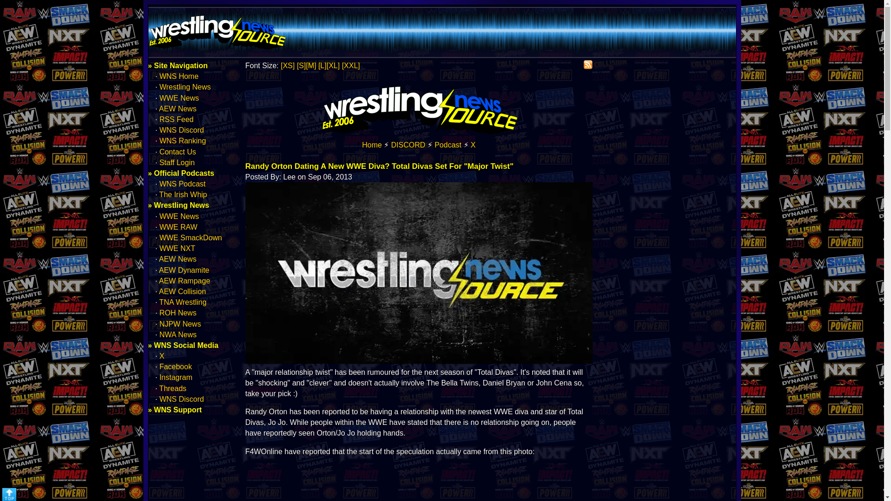 This screenshot has width=891, height=501. What do you see at coordinates (190, 238) in the screenshot?
I see `WWE SmackDown` at bounding box center [190, 238].